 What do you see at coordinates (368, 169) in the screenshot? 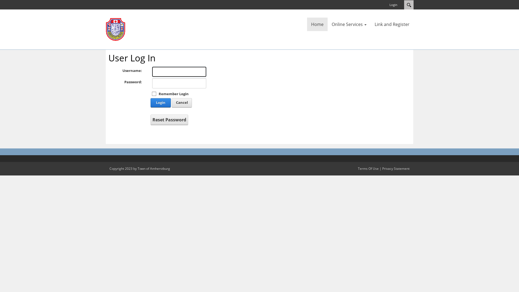
I see `Terms Of Use` at bounding box center [368, 169].